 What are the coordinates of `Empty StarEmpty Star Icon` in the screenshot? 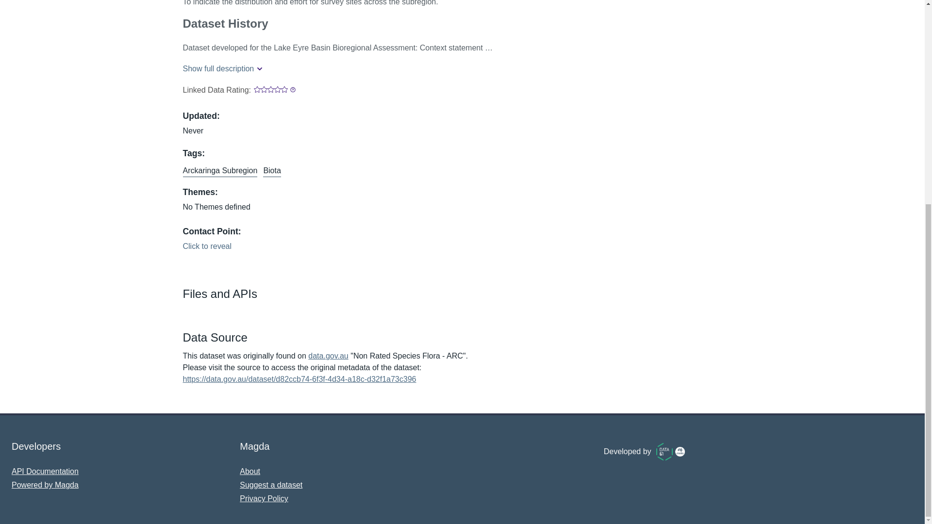 It's located at (257, 90).